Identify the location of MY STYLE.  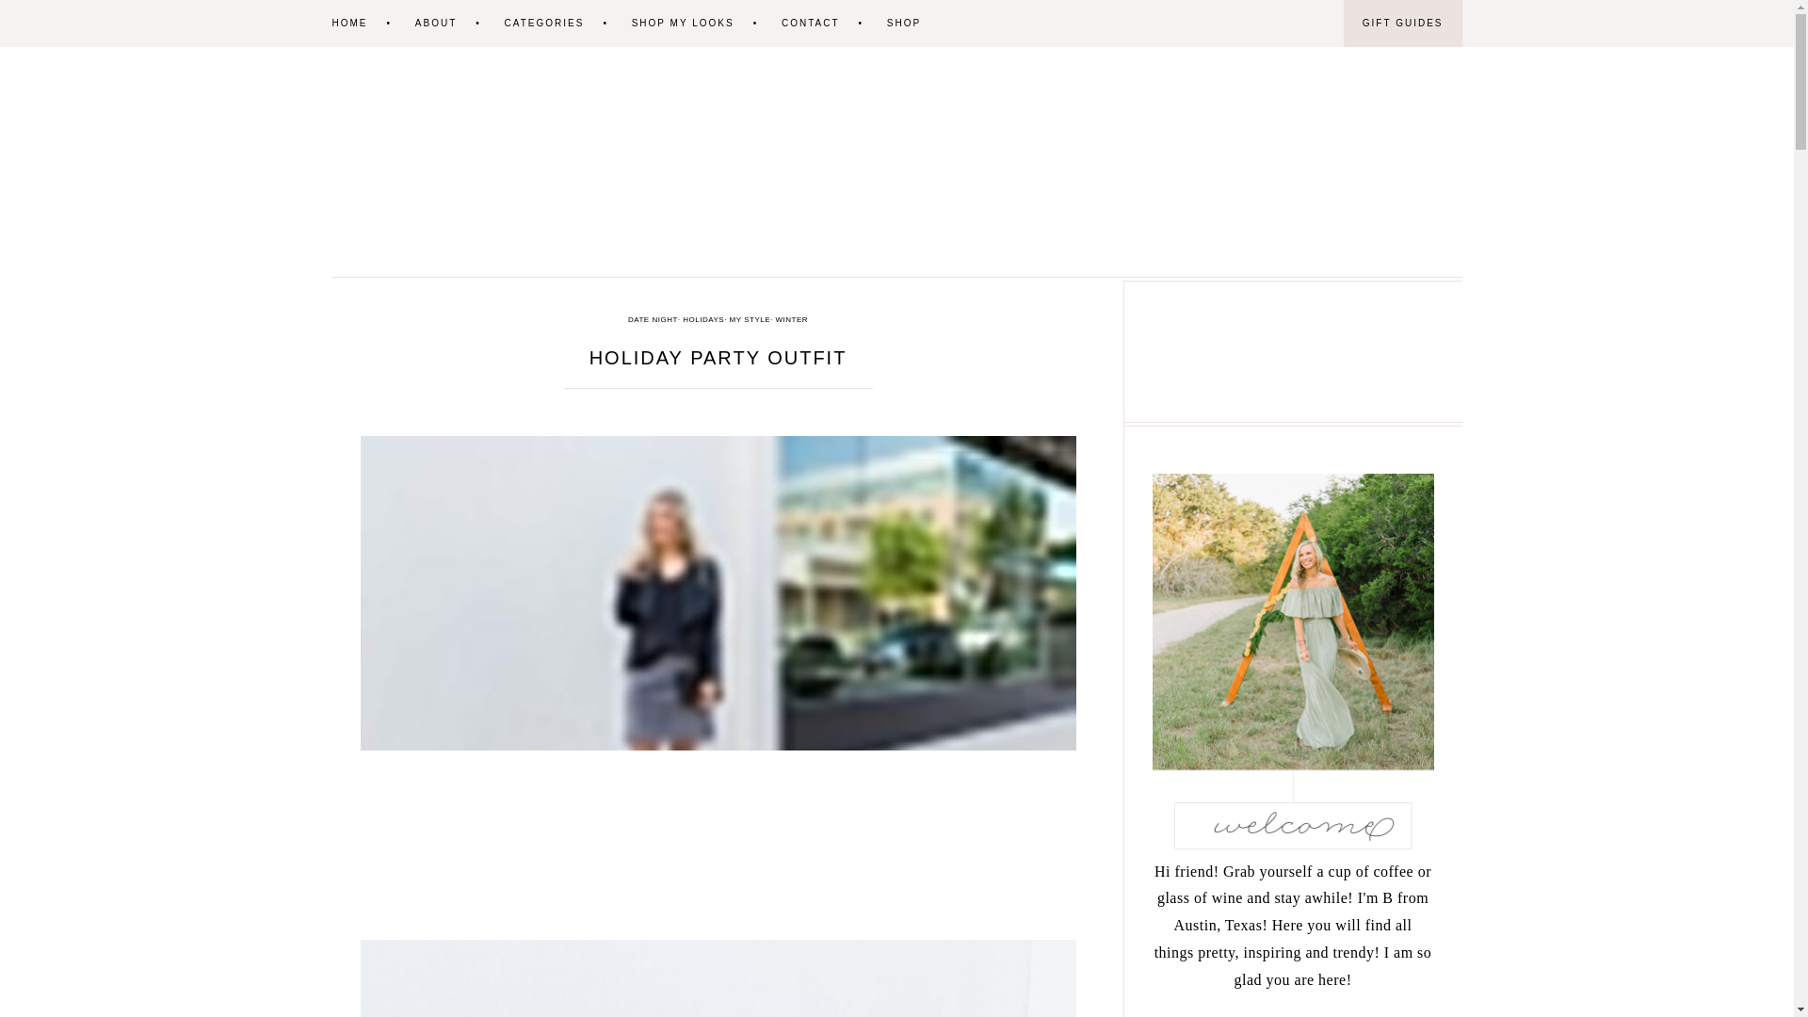
(750, 319).